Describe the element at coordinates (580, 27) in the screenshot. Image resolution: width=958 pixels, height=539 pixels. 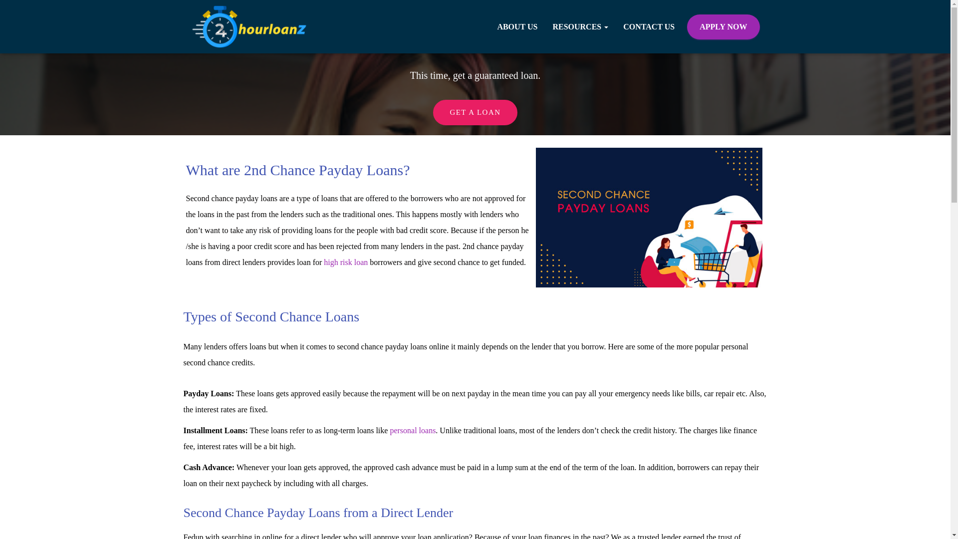
I see `RESOURCES` at that location.